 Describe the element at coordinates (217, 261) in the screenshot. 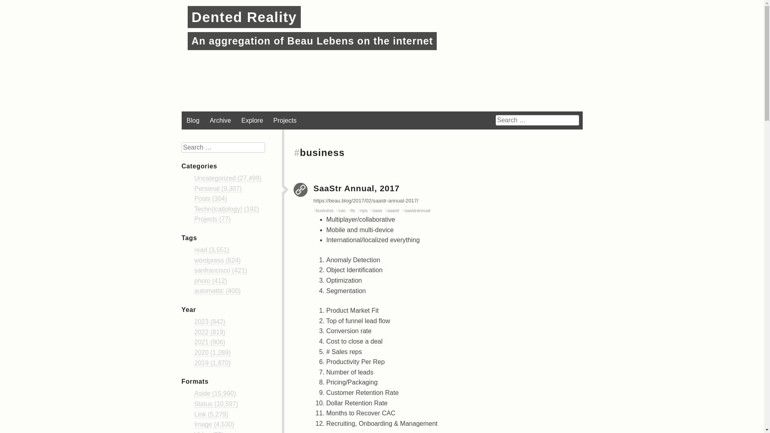

I see `wordpress (624)` at that location.